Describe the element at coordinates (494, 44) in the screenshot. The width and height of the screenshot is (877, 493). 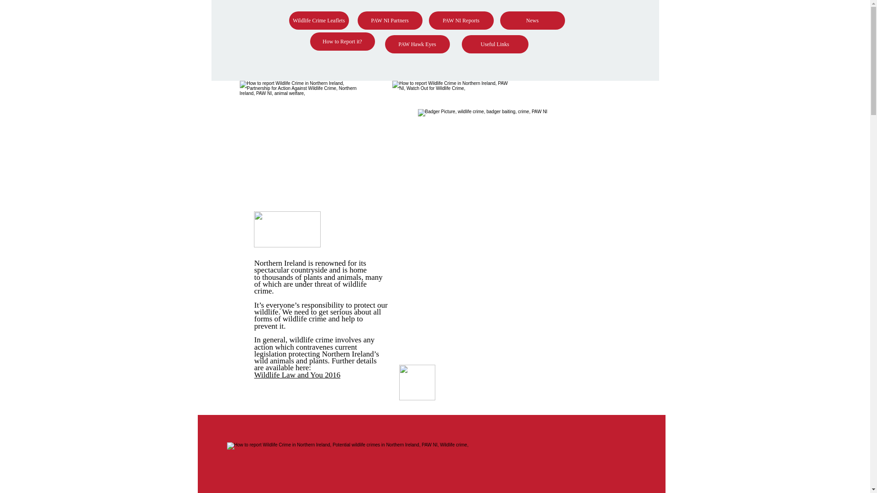
I see `Useful Links` at that location.